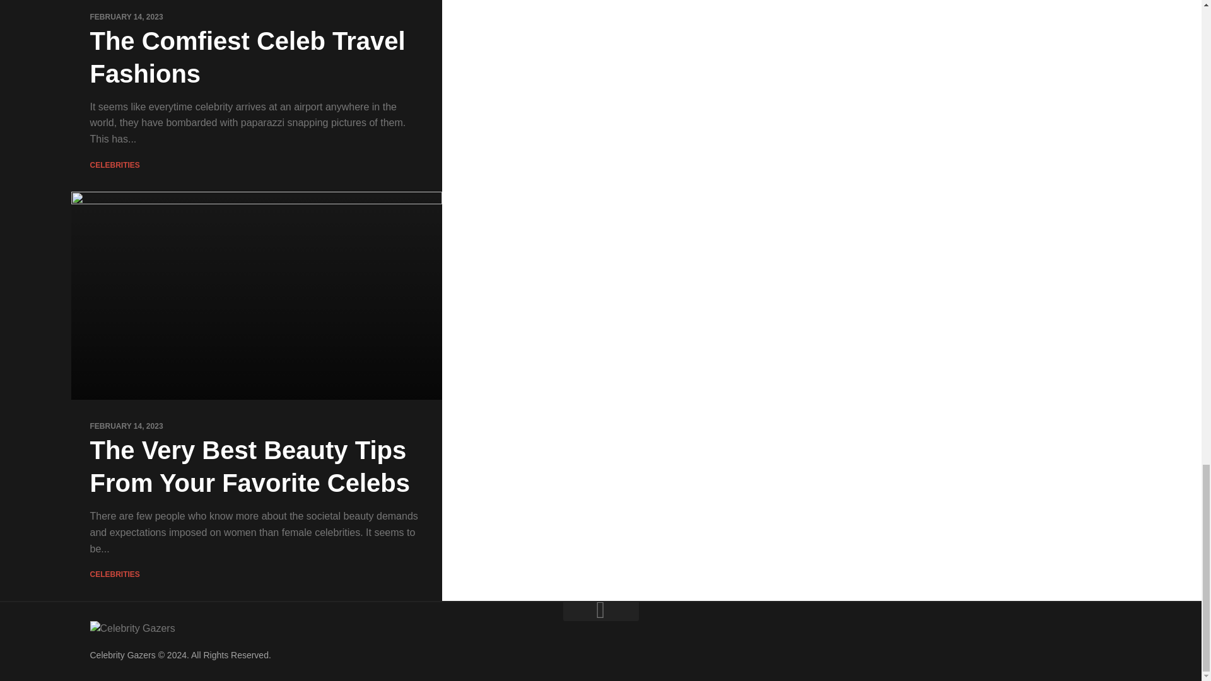 Image resolution: width=1211 pixels, height=681 pixels. I want to click on CELEBRITIES, so click(114, 574).